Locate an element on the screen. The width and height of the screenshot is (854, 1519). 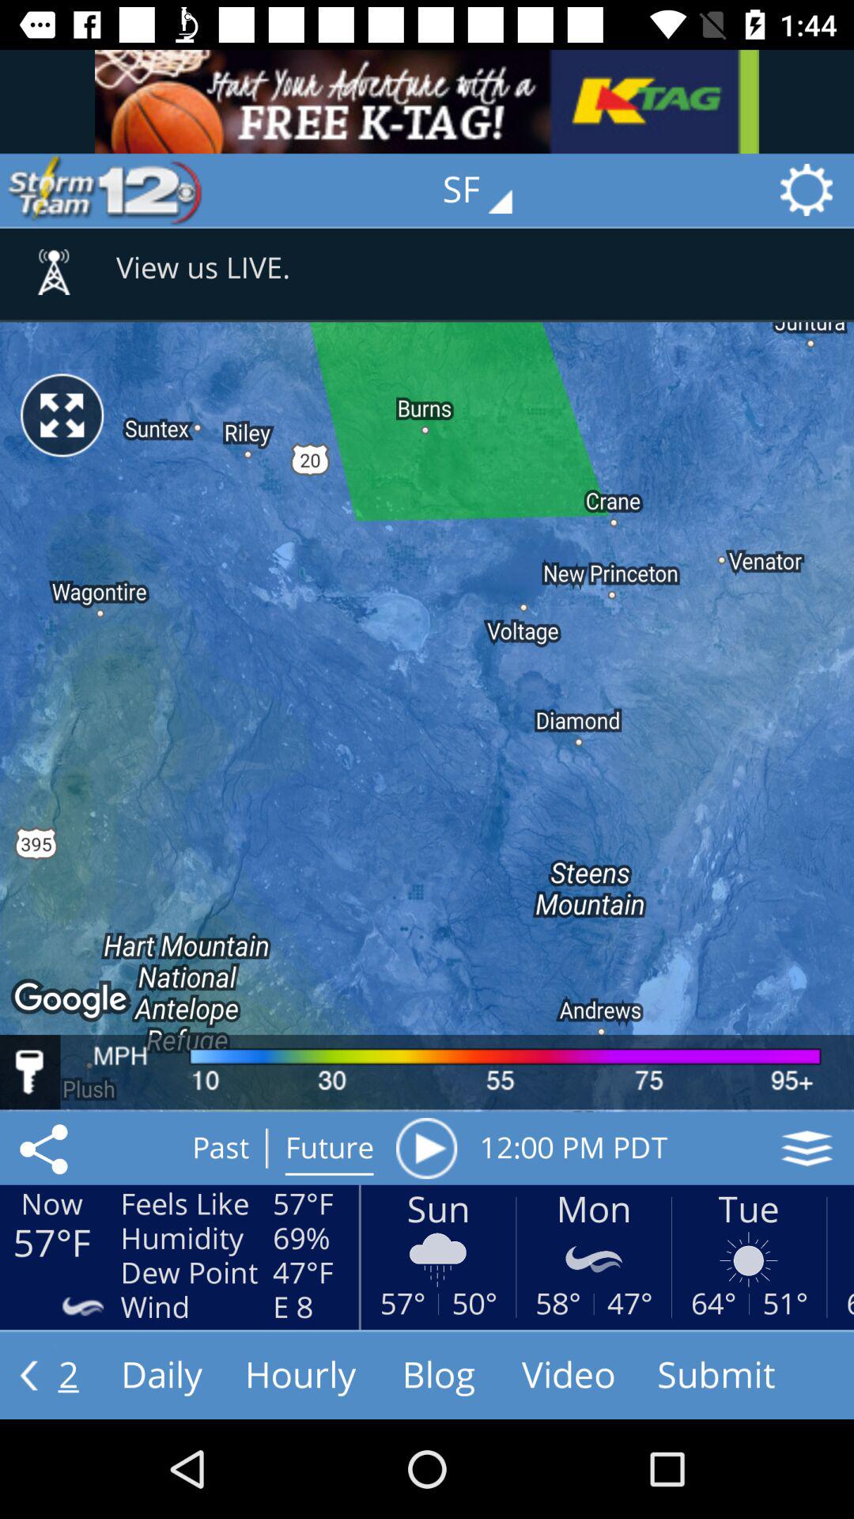
select item to the right of the future icon is located at coordinates (426, 1148).